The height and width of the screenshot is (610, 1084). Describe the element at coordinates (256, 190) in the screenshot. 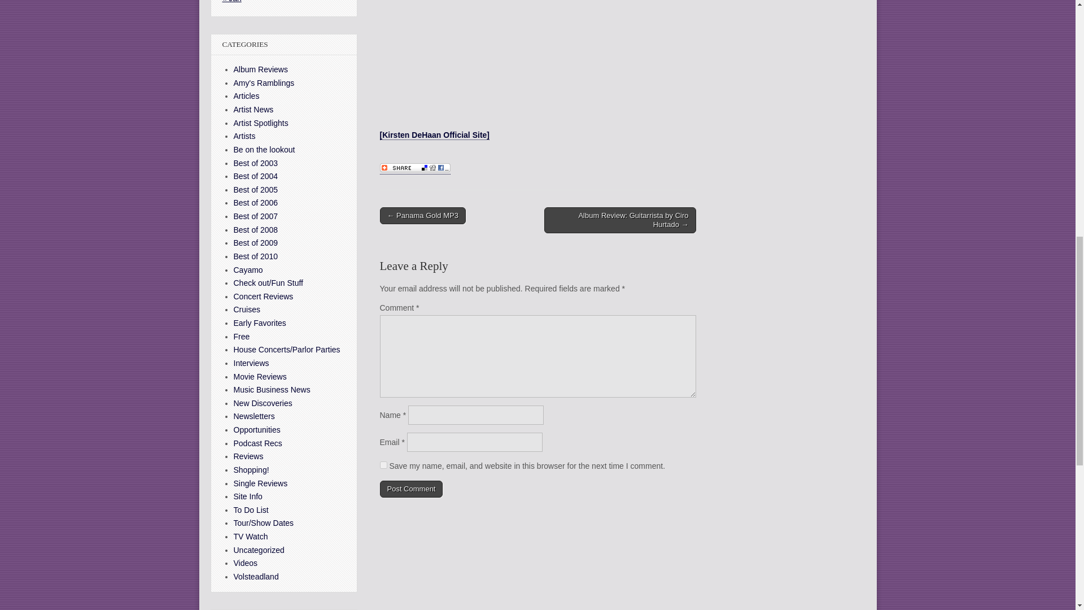

I see `Best of 2005` at that location.